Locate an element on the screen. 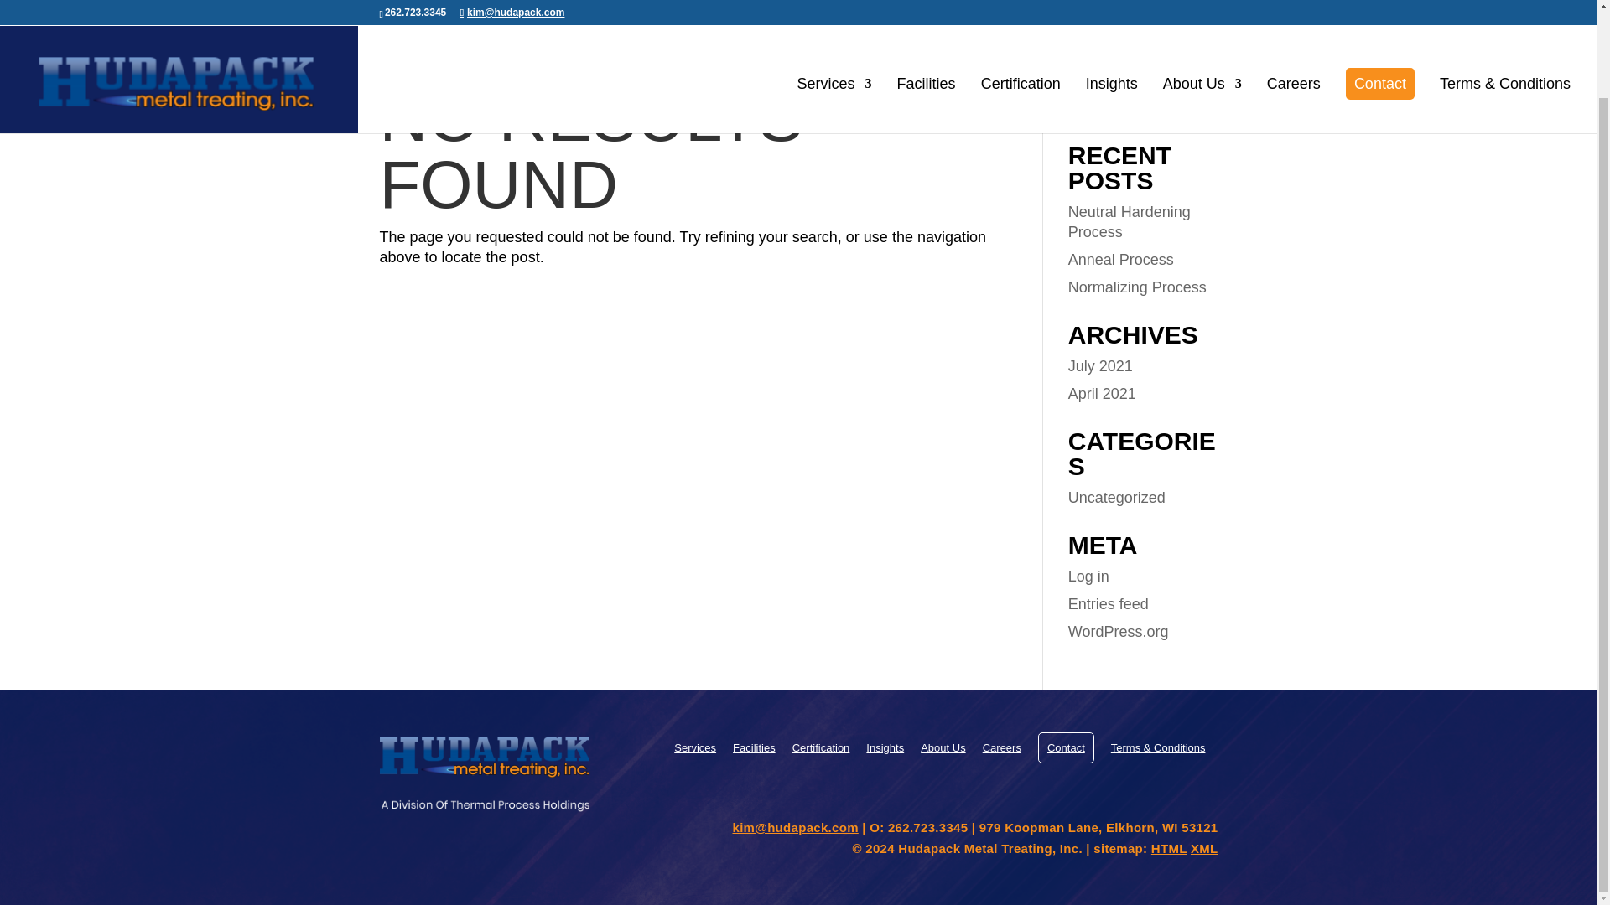  Neutral Hardening Process is located at coordinates (1130, 222).